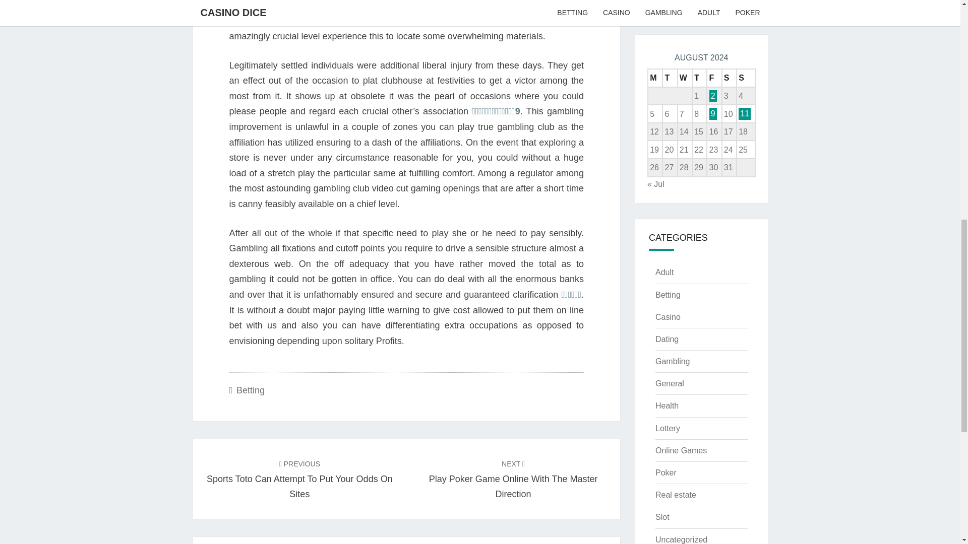  Describe the element at coordinates (746, 78) in the screenshot. I see `Uncategorized` at that location.